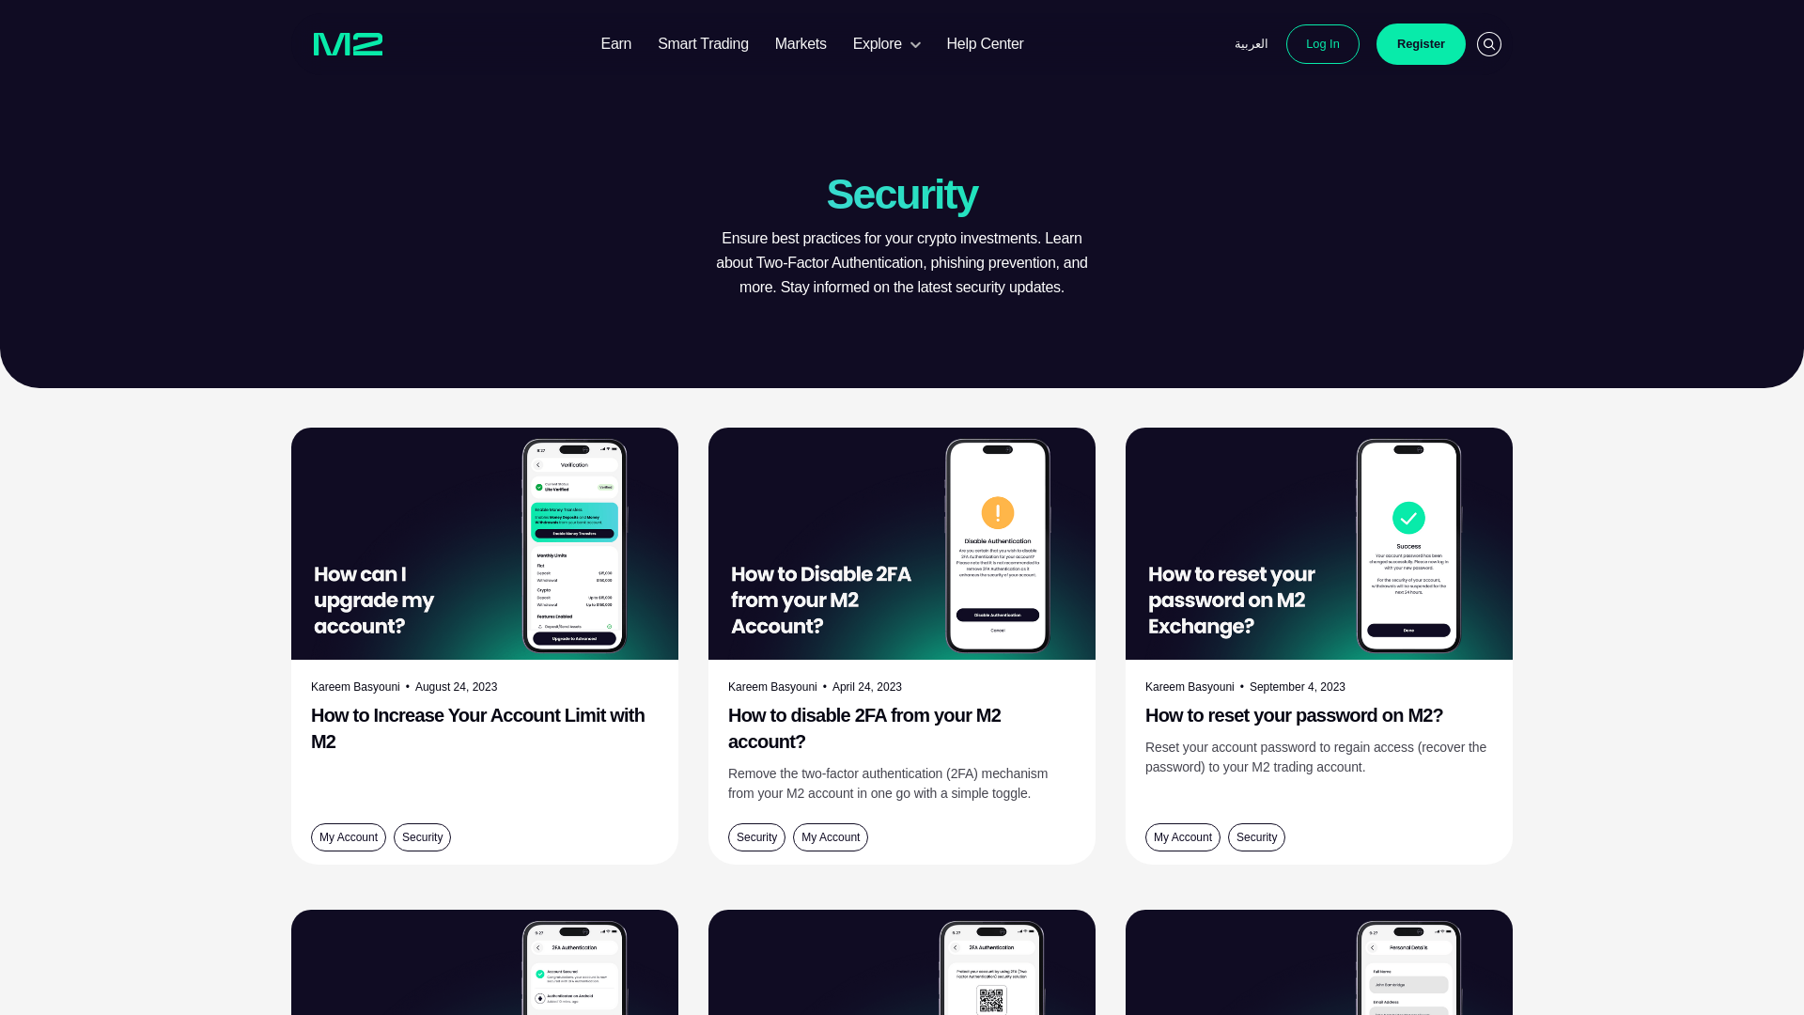 The height and width of the screenshot is (1015, 1804). I want to click on Markets, so click(801, 43).